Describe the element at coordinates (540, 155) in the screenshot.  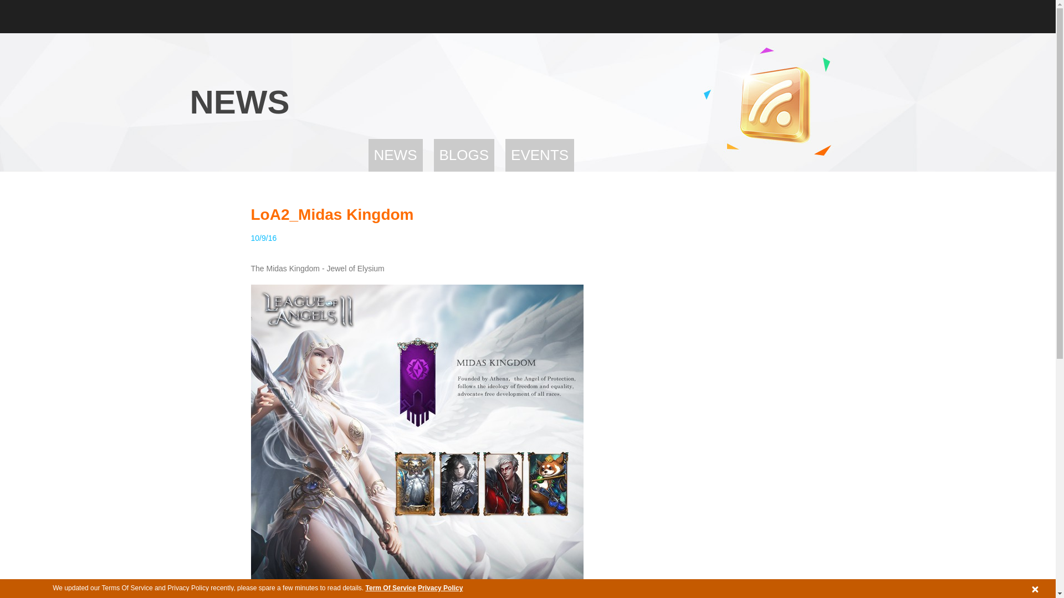
I see `EVENTS` at that location.